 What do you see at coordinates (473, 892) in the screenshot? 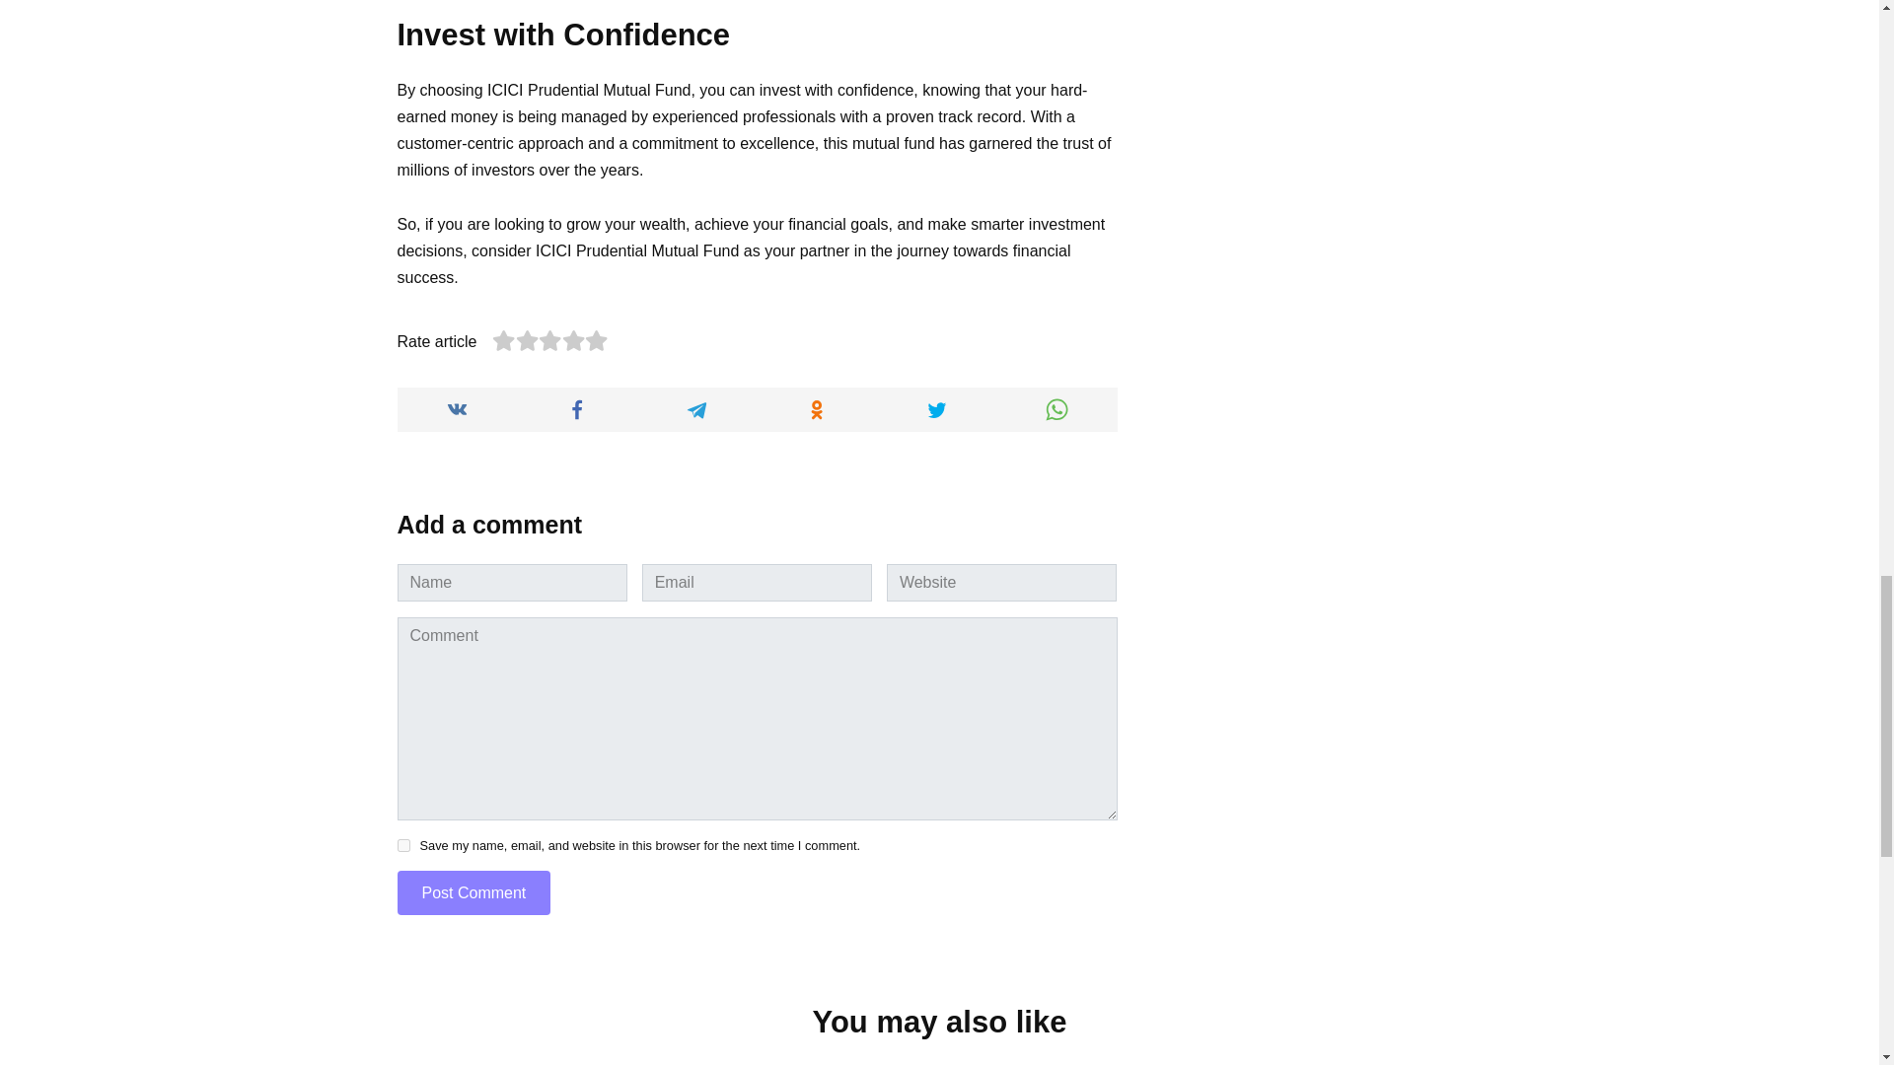
I see `Post Comment` at bounding box center [473, 892].